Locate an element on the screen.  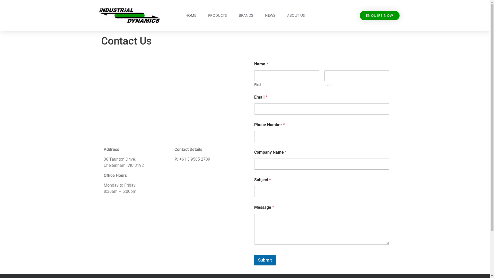
NEWS is located at coordinates (270, 15).